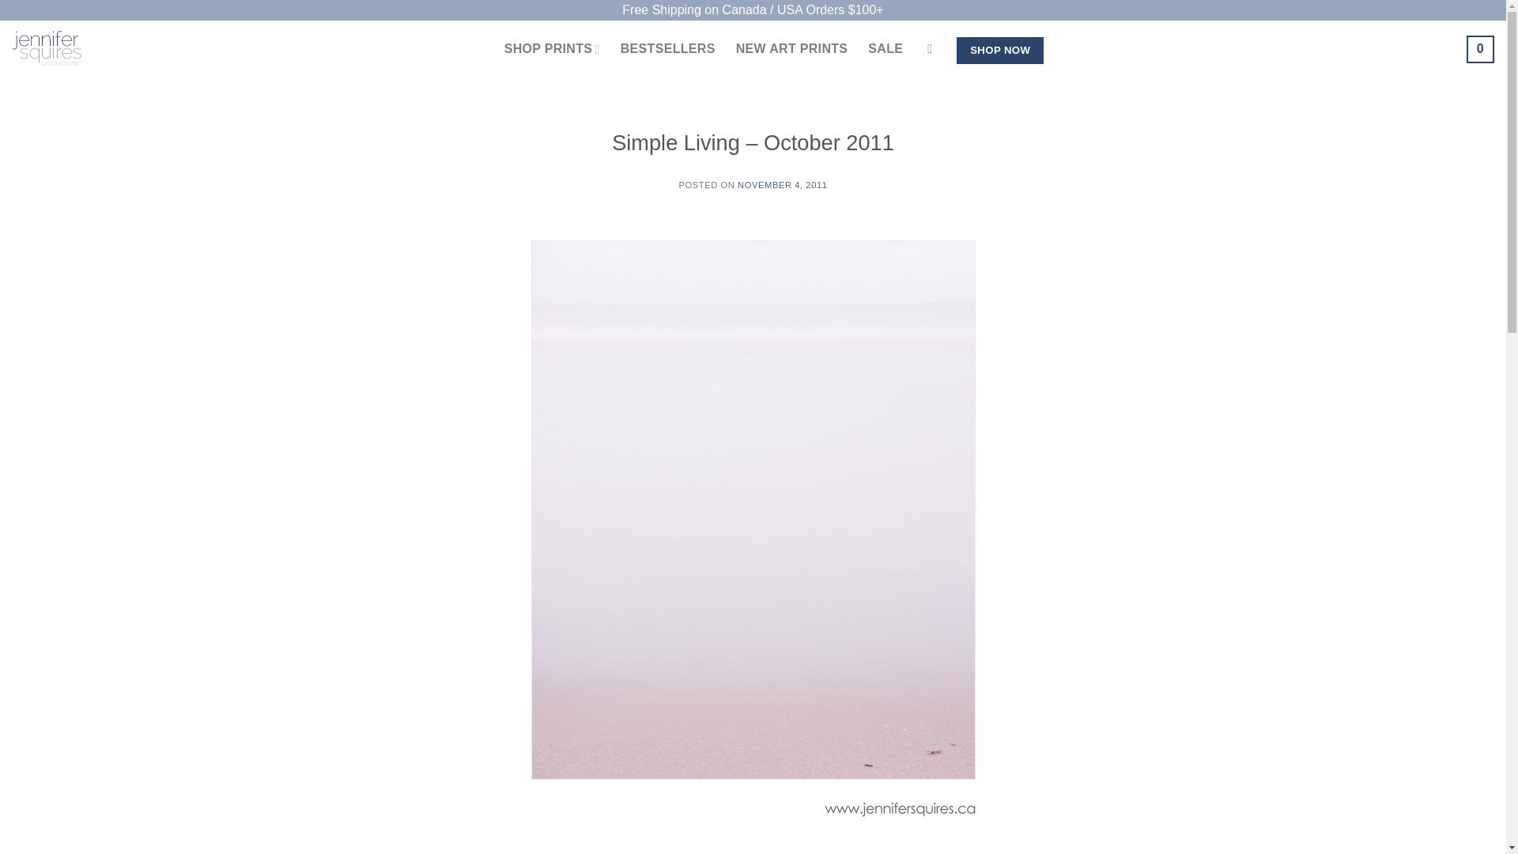 This screenshot has width=1518, height=854. I want to click on SALE, so click(885, 49).